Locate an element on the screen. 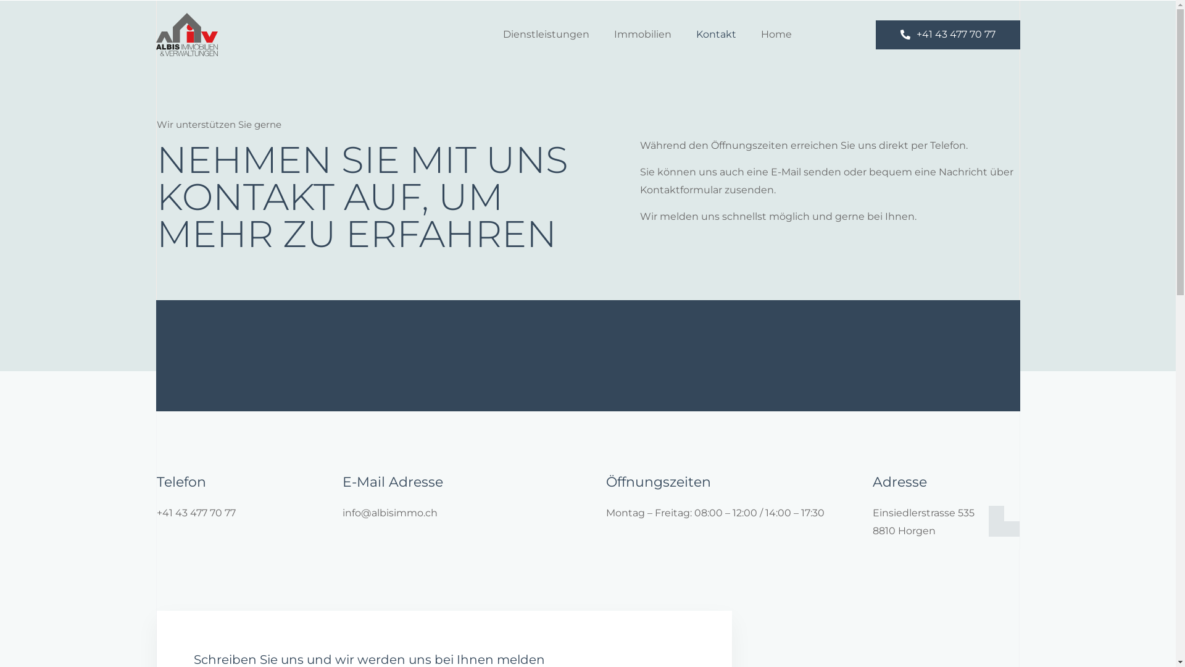 This screenshot has width=1185, height=667. +41 43 477 70 77 is located at coordinates (947, 35).